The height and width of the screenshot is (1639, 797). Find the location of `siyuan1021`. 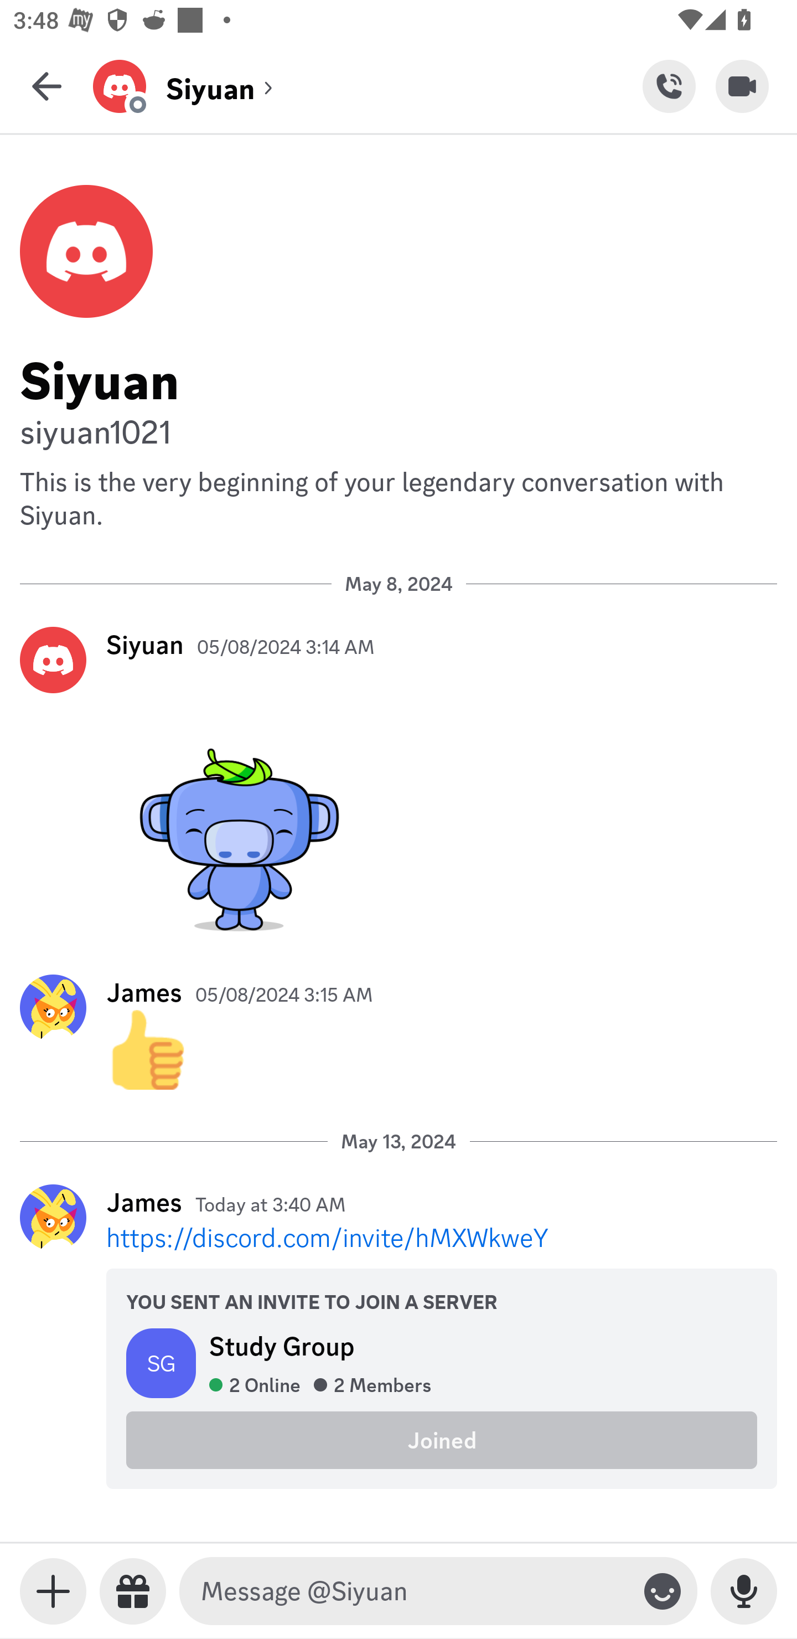

siyuan1021 is located at coordinates (398, 431).